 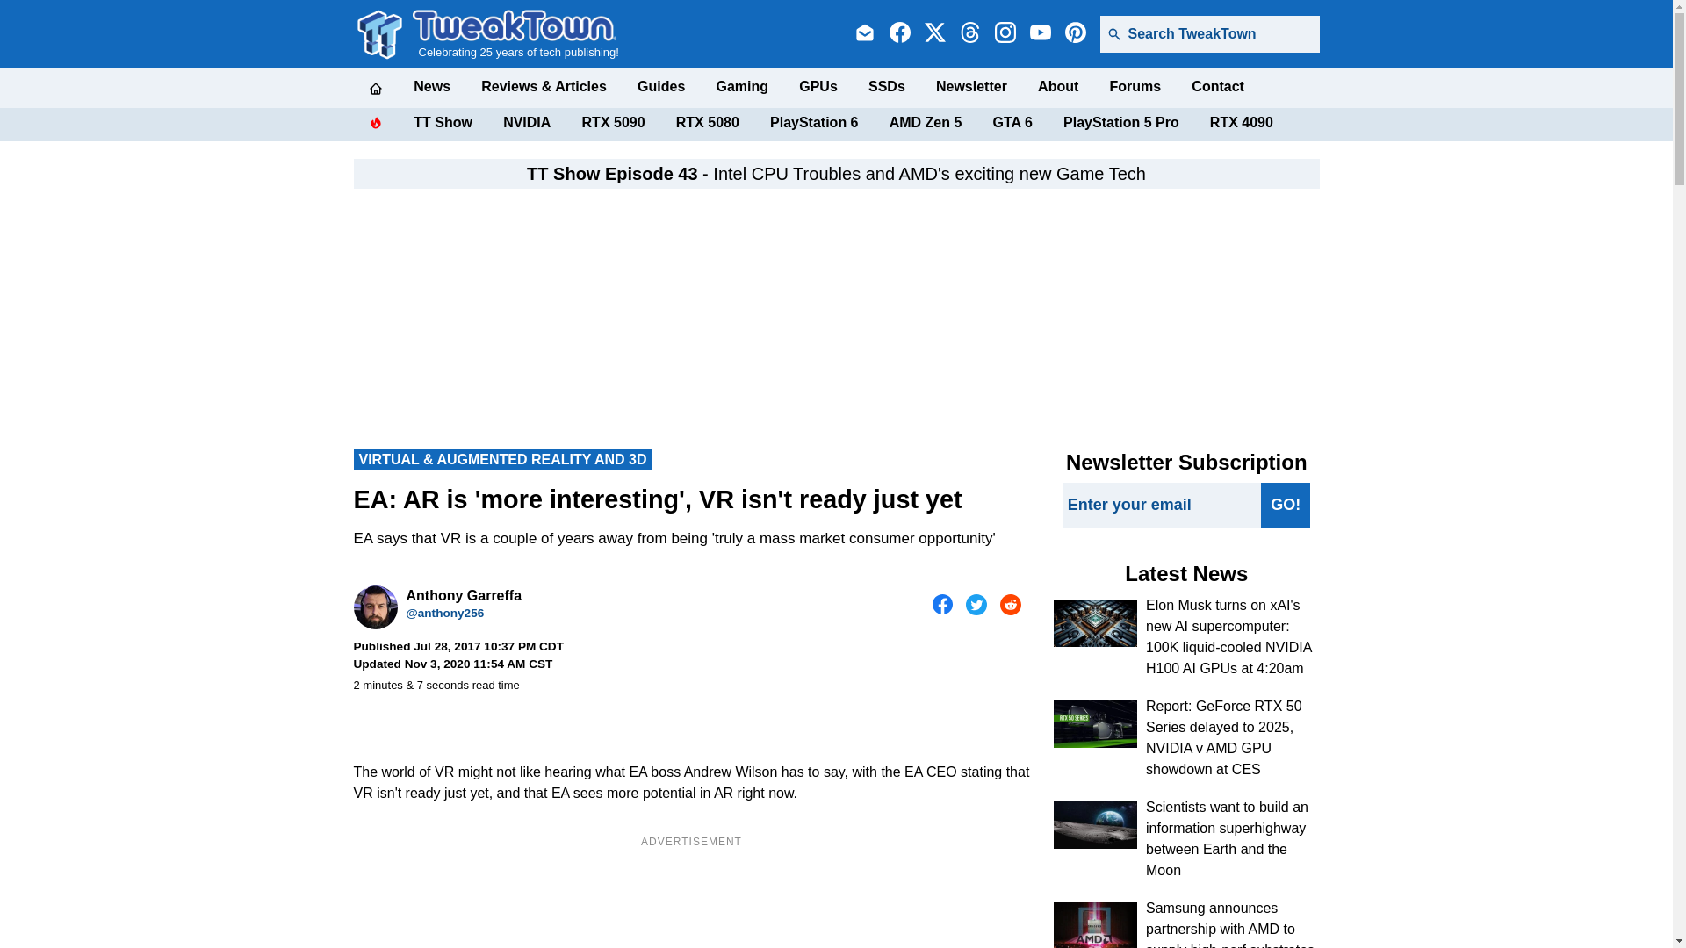 What do you see at coordinates (1286, 504) in the screenshot?
I see `GO!` at bounding box center [1286, 504].